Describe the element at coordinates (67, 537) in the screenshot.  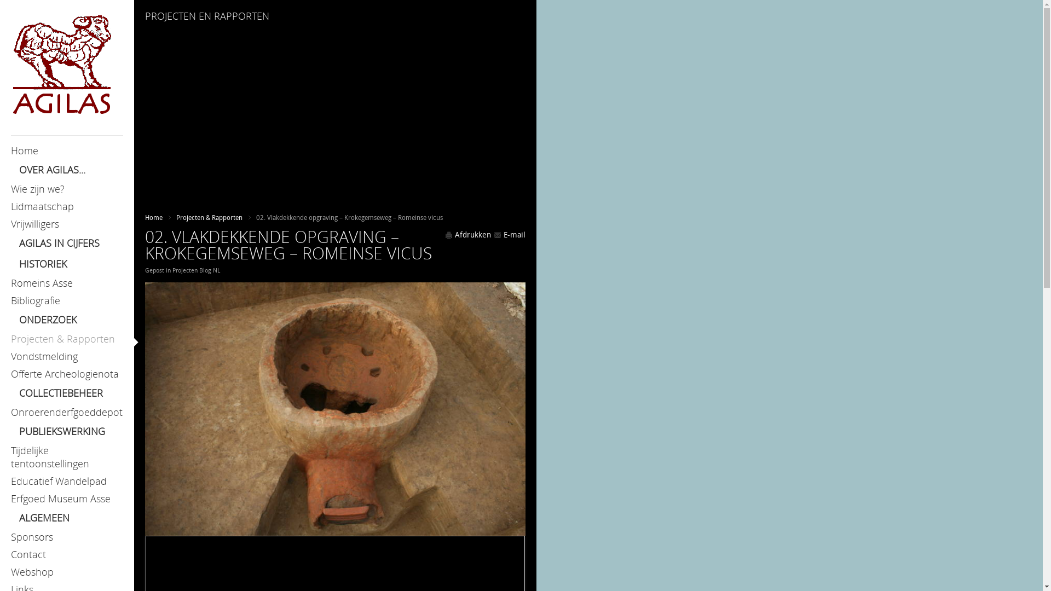
I see `Sponsors` at that location.